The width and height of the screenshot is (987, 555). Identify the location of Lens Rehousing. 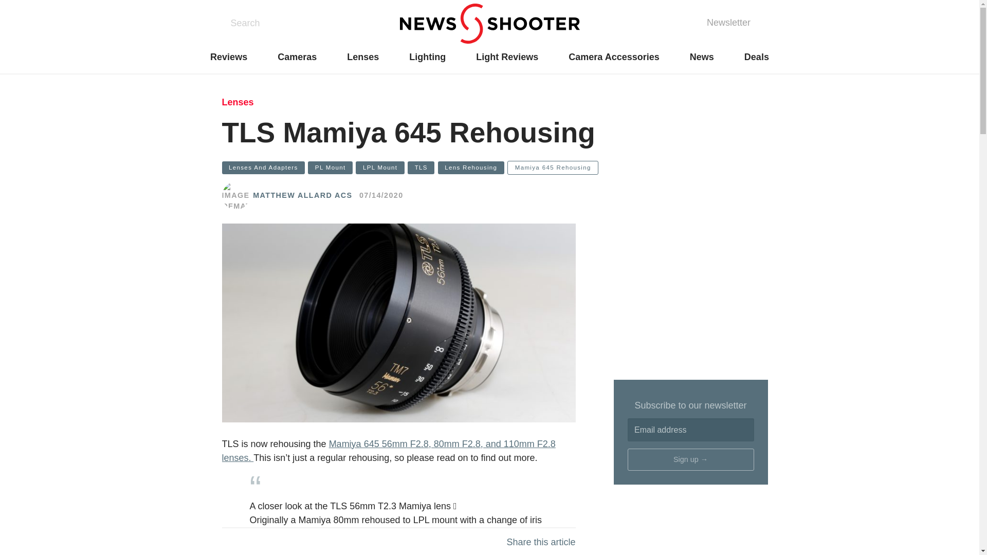
(471, 168).